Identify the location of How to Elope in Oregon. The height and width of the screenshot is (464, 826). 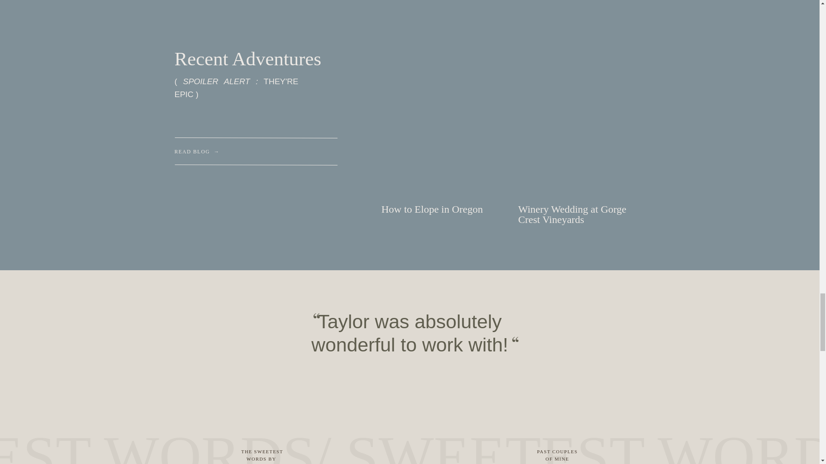
(444, 215).